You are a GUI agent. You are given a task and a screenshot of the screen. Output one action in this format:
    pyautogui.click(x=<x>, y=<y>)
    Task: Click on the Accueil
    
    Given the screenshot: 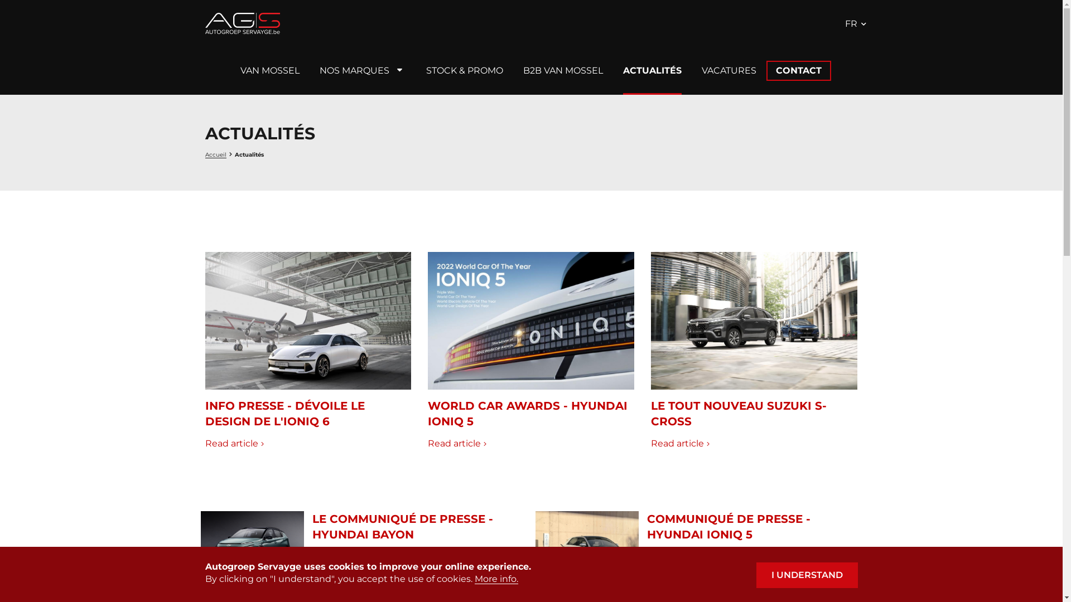 What is the action you would take?
    pyautogui.click(x=216, y=155)
    